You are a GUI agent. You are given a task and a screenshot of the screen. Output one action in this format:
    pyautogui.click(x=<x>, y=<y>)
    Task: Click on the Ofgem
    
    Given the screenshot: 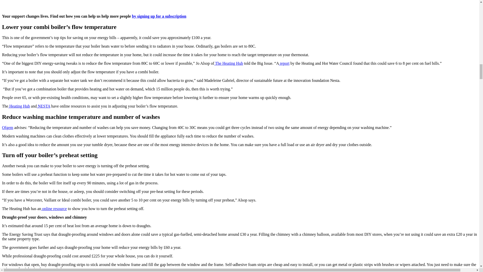 What is the action you would take?
    pyautogui.click(x=7, y=127)
    